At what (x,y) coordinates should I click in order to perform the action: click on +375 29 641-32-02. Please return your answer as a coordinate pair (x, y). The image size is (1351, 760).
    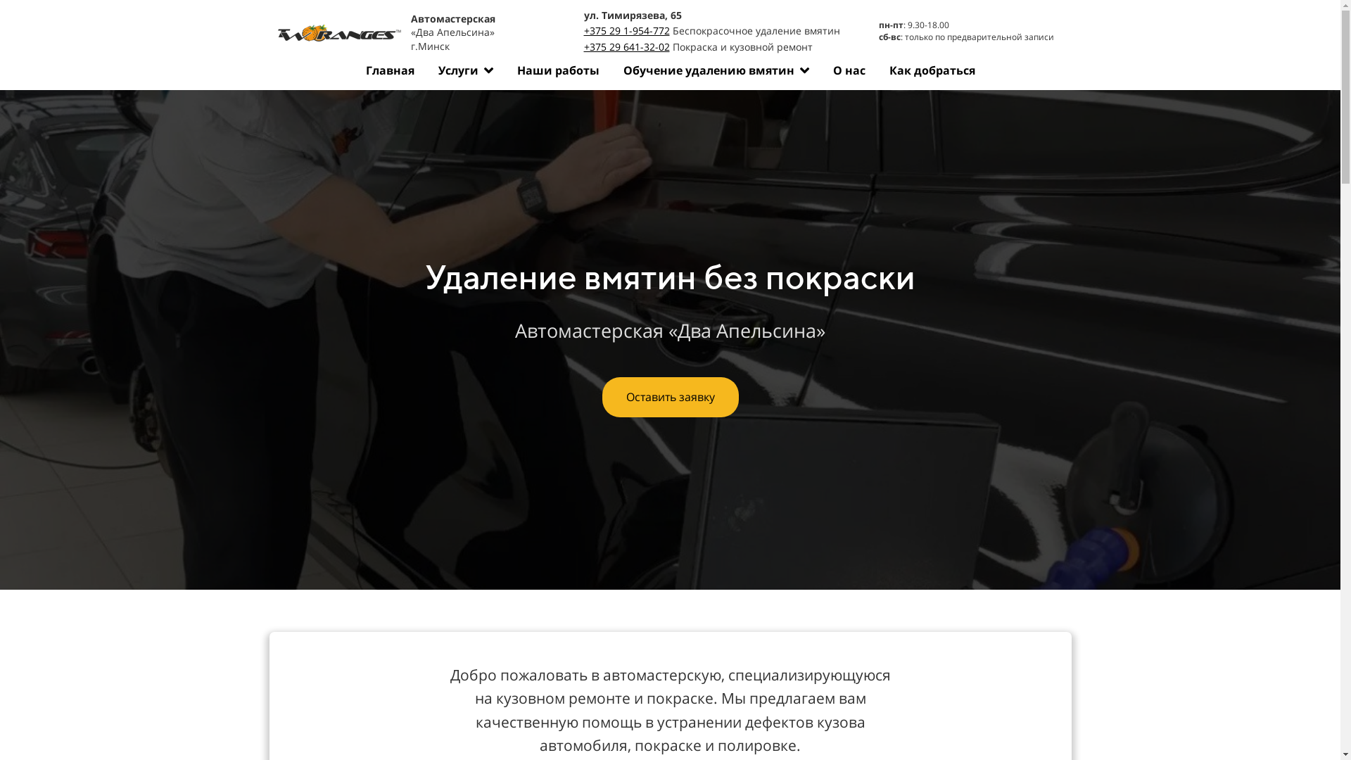
    Looking at the image, I should click on (627, 46).